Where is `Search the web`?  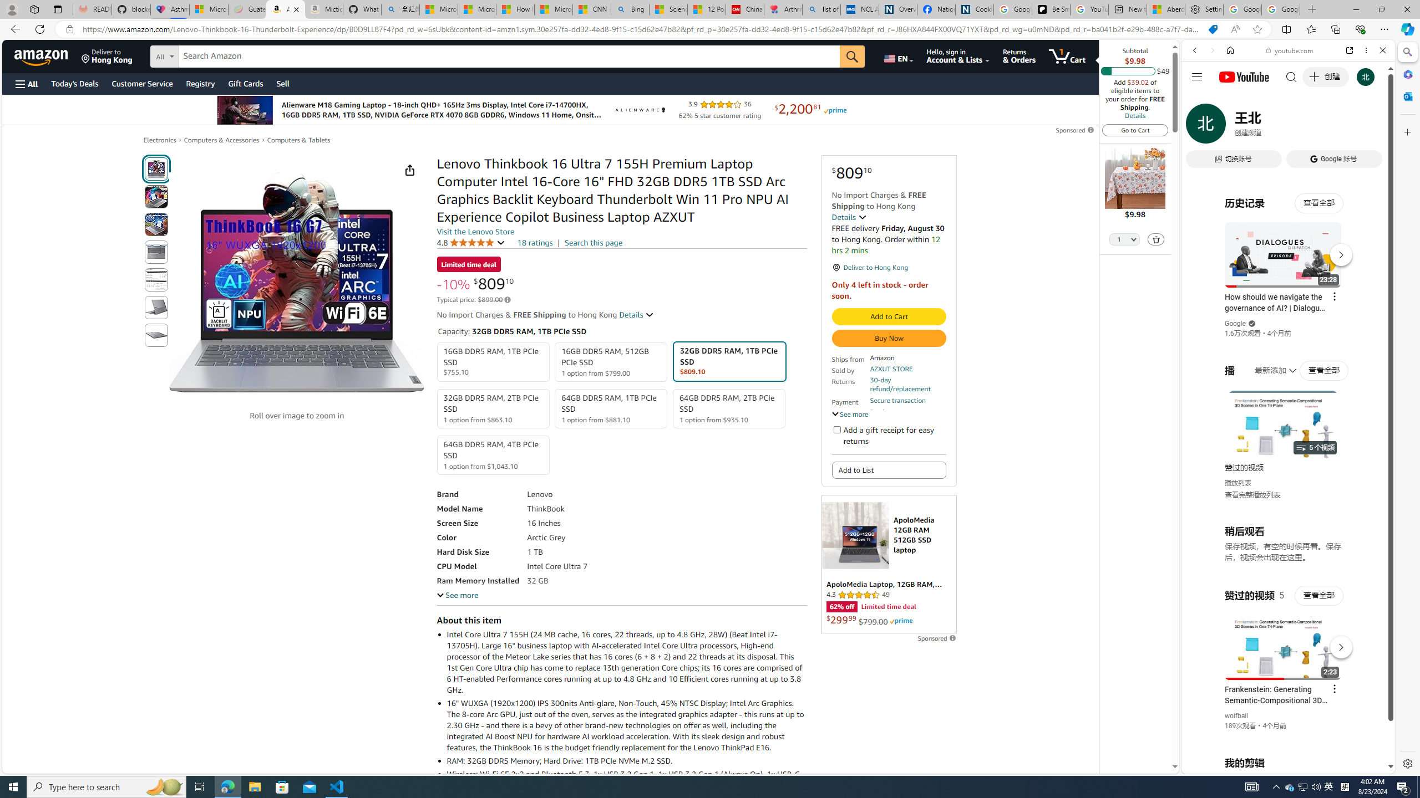 Search the web is located at coordinates (1294, 76).